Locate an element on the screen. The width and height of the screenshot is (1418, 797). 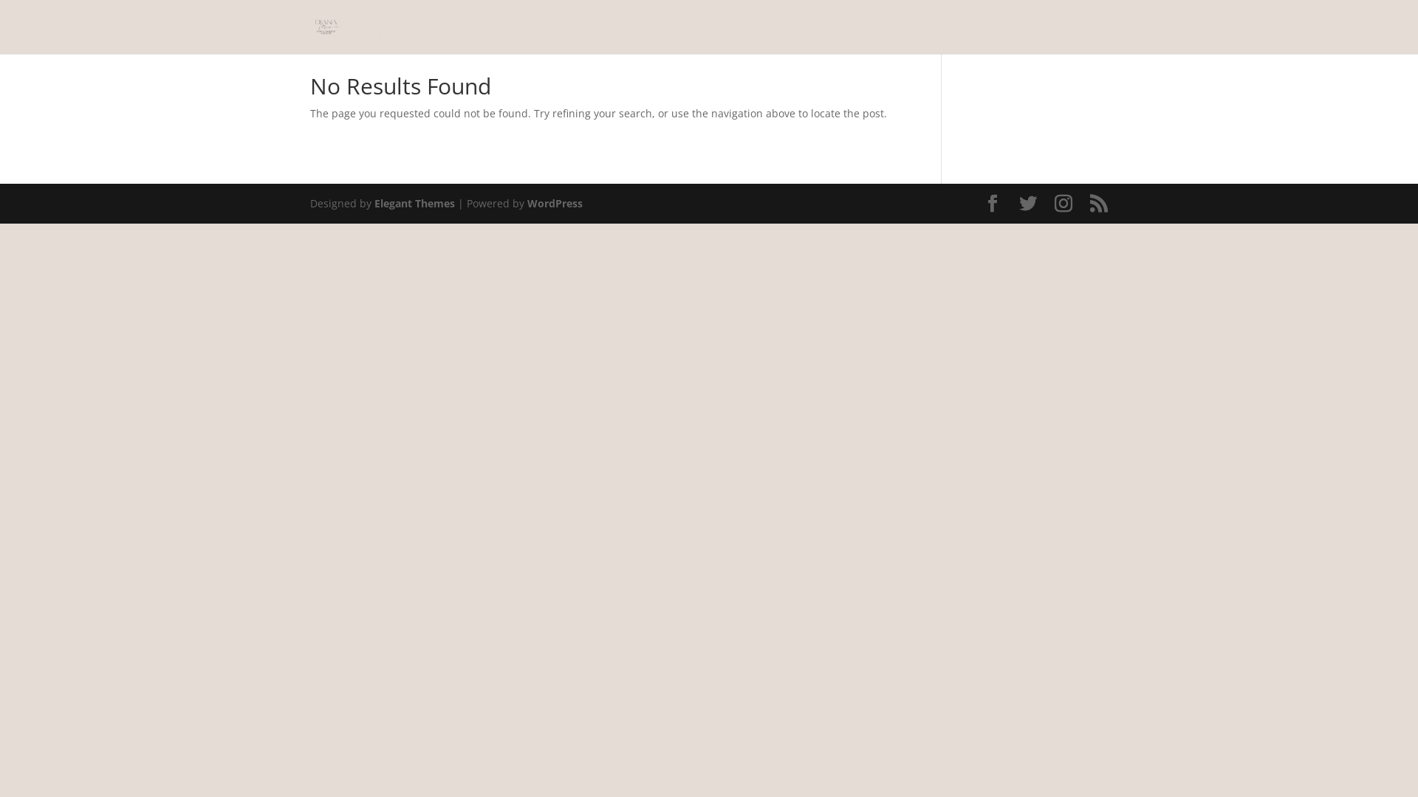
Special Occasion make-up is located at coordinates (413, 43).